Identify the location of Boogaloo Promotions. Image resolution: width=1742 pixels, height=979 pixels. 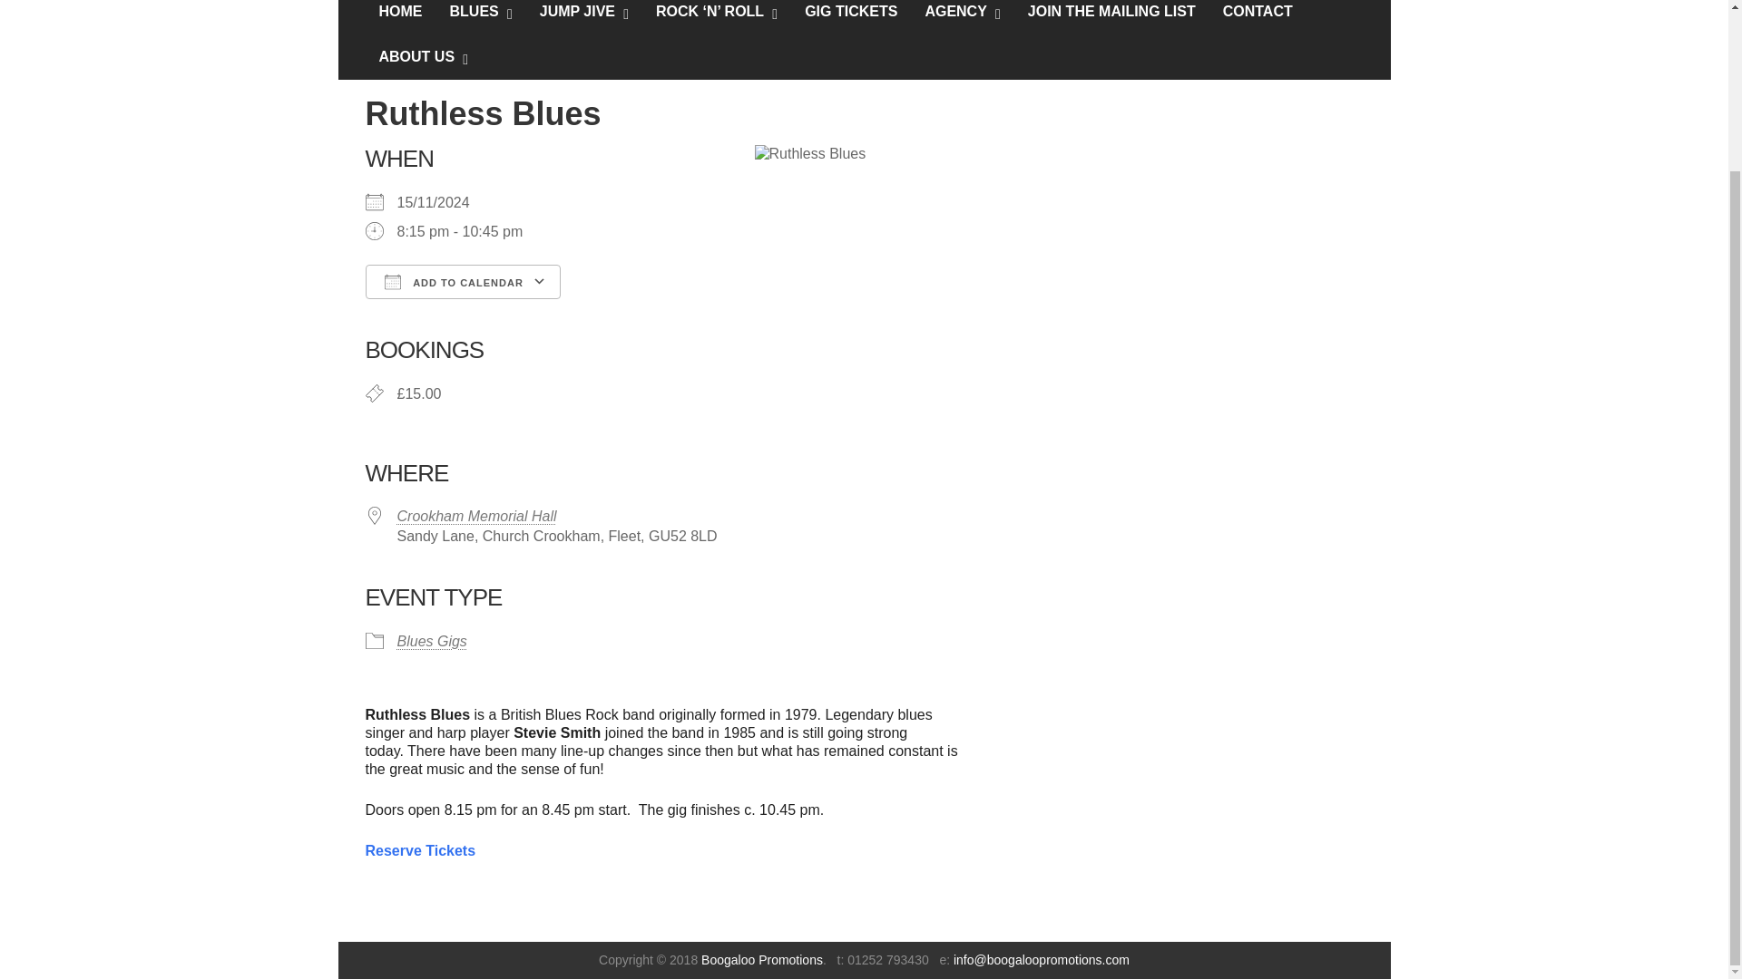
(762, 959).